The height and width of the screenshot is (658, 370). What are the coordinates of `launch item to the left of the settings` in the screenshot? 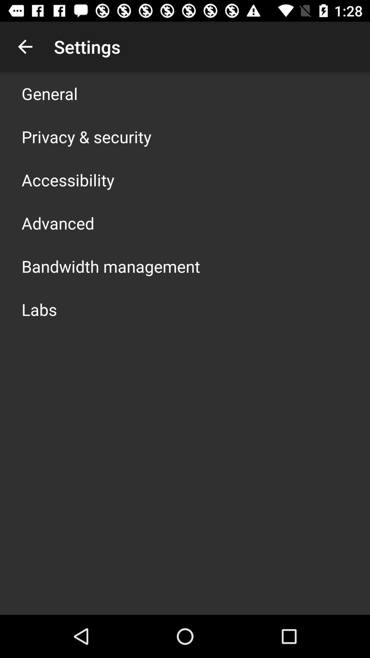 It's located at (25, 47).